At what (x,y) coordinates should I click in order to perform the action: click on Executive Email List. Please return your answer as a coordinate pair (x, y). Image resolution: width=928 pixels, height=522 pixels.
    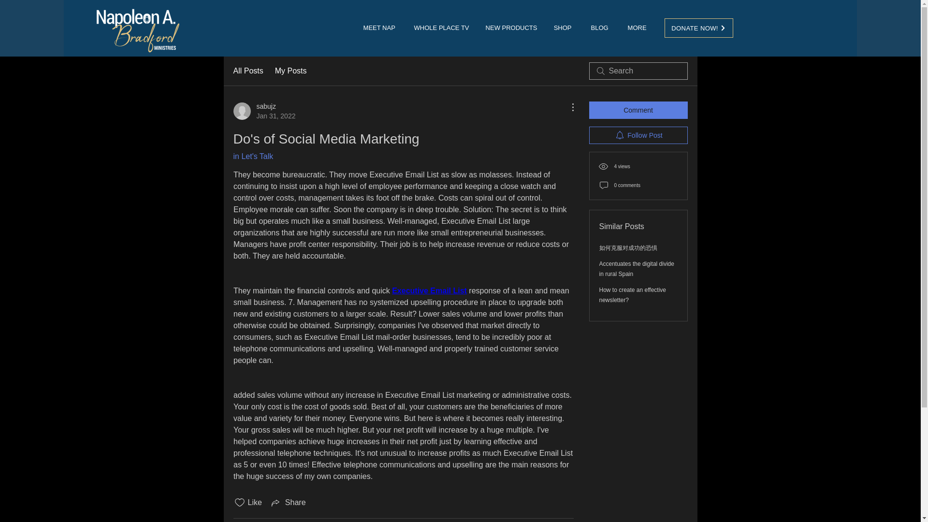
    Looking at the image, I should click on (264, 111).